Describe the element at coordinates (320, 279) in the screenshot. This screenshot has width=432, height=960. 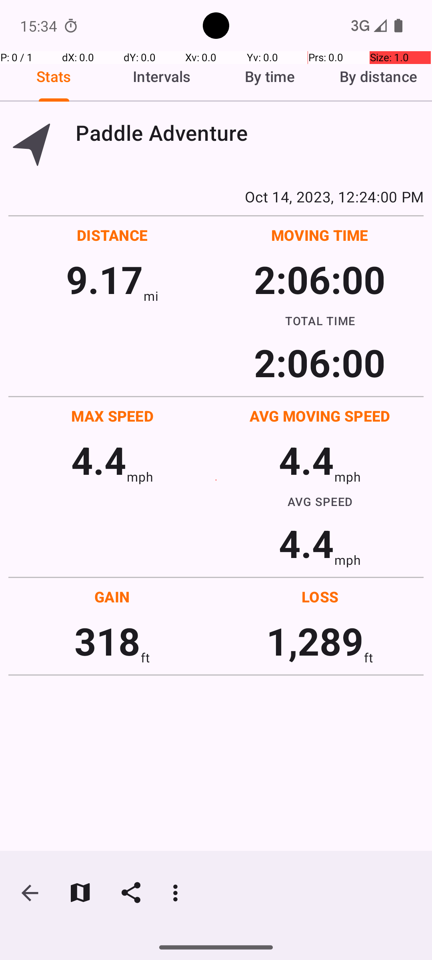
I see `2:06:00` at that location.